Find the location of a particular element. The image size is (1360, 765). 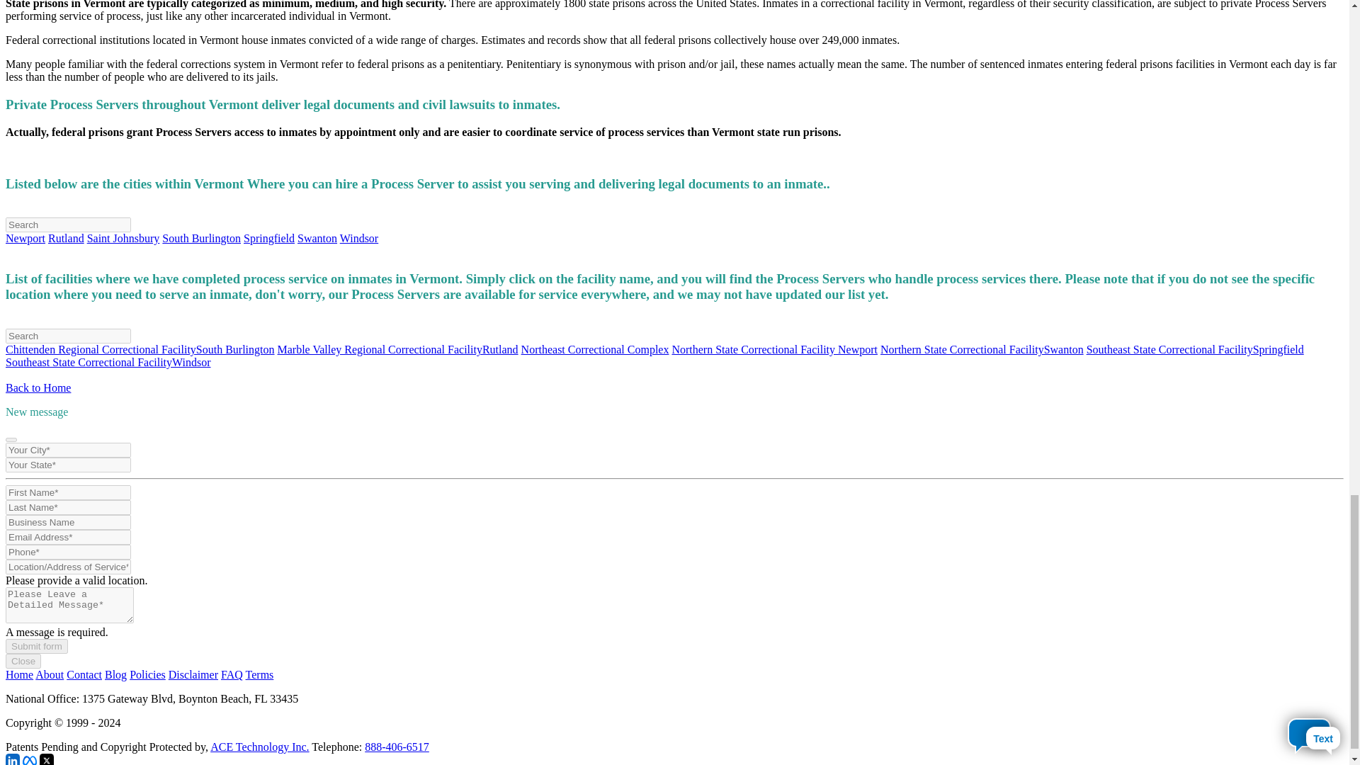

Saint Johnsbury is located at coordinates (123, 238).